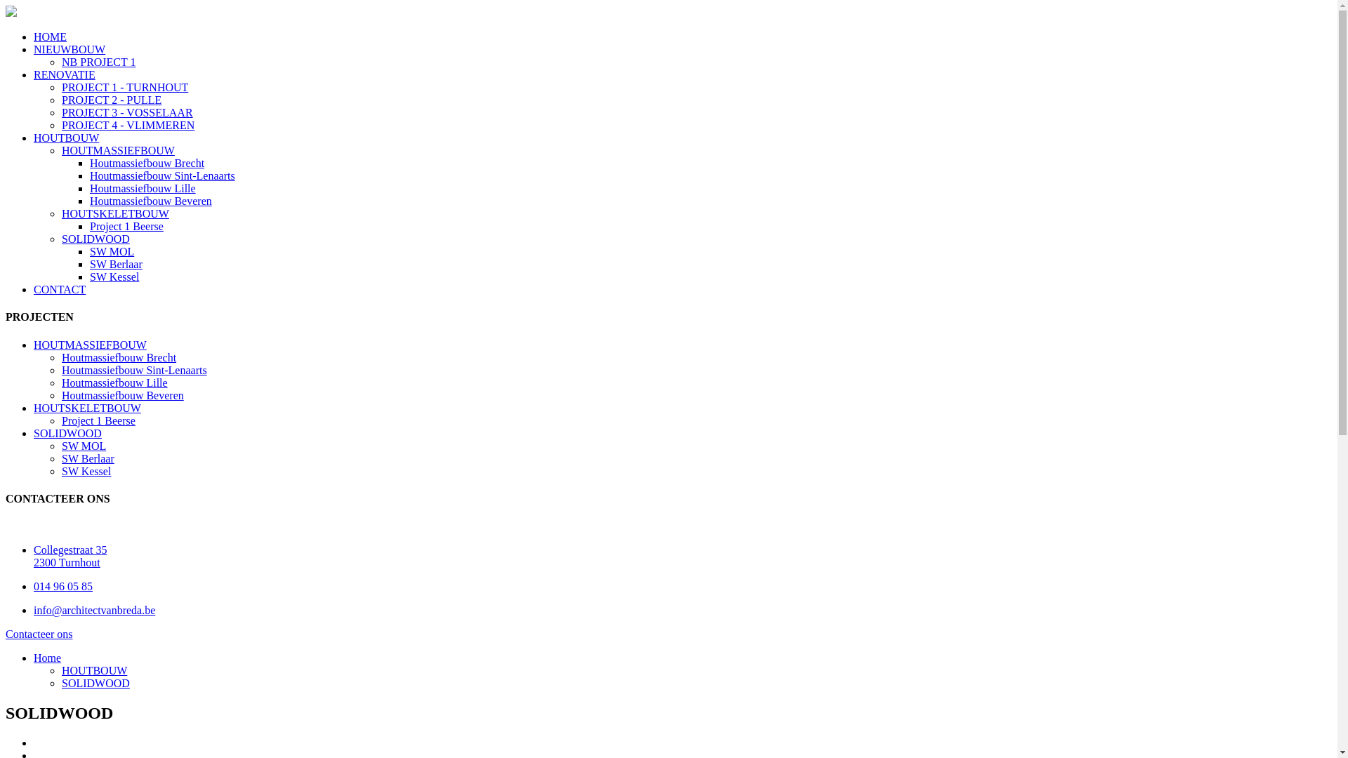 This screenshot has height=758, width=1348. I want to click on Houtmassiefbouw Beveren, so click(123, 396).